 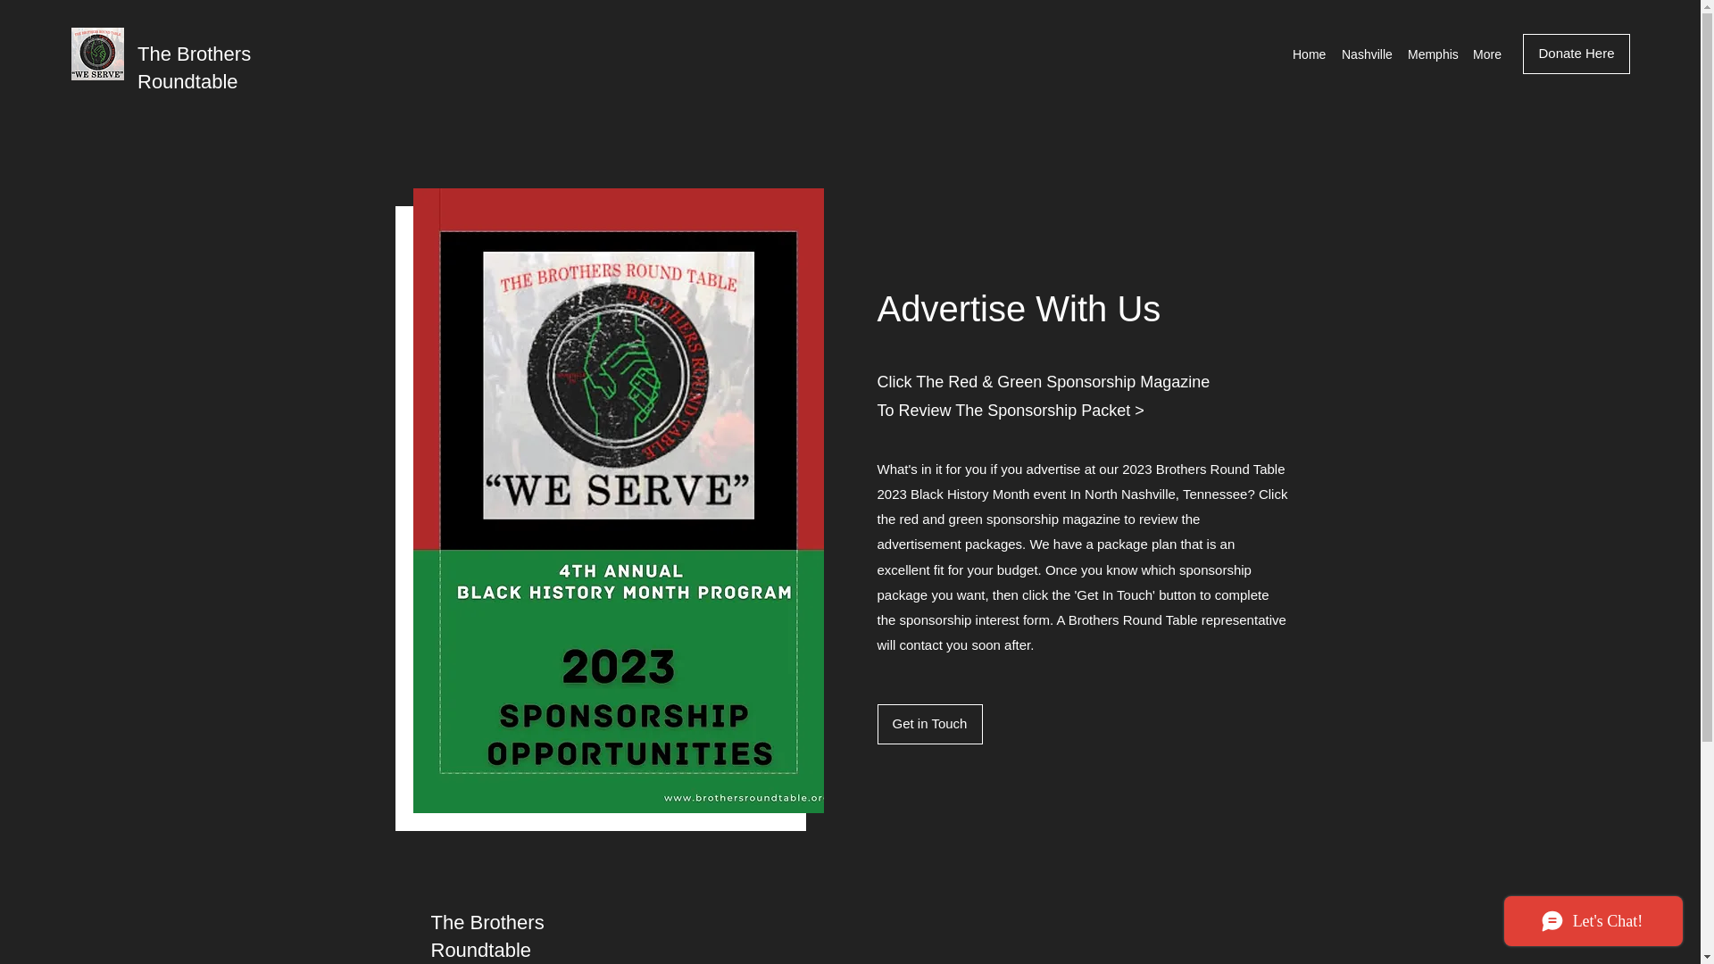 I want to click on Donate Here, so click(x=1577, y=54).